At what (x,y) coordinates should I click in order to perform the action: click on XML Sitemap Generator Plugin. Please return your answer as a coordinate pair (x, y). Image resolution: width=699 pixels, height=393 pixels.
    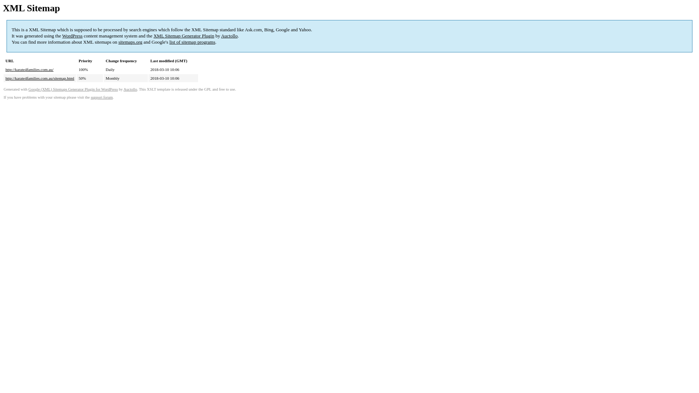
    Looking at the image, I should click on (184, 36).